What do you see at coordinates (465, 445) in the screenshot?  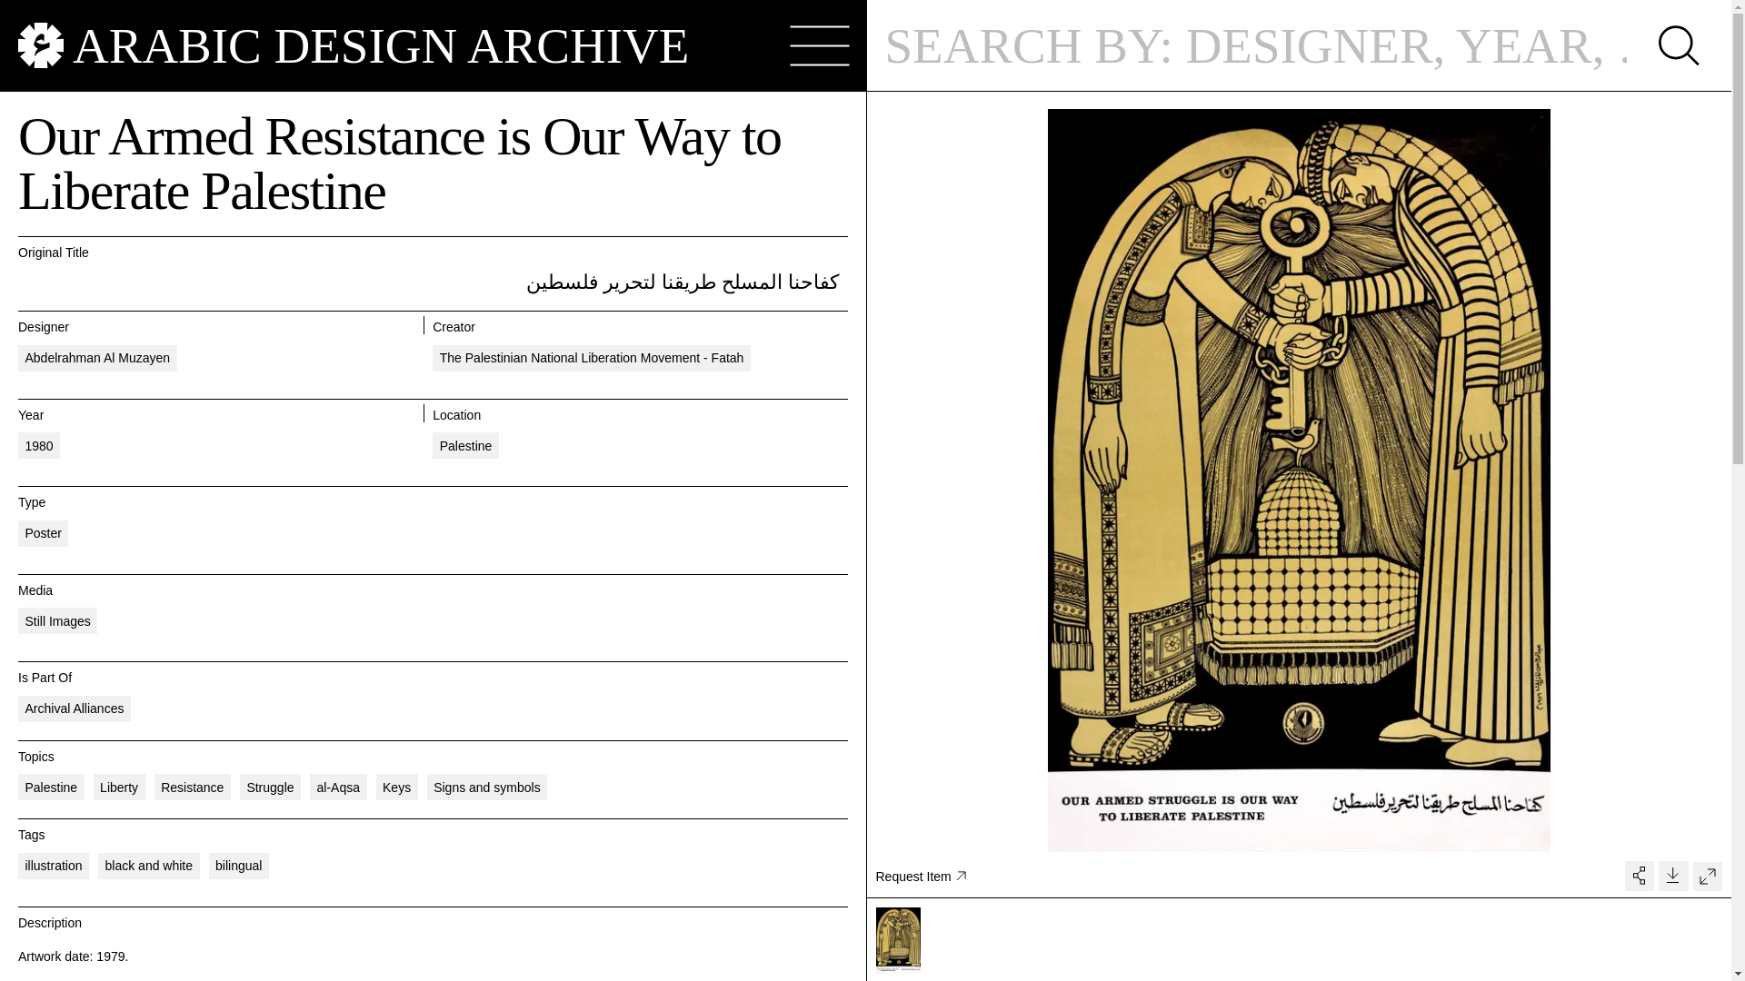 I see `Palestine` at bounding box center [465, 445].